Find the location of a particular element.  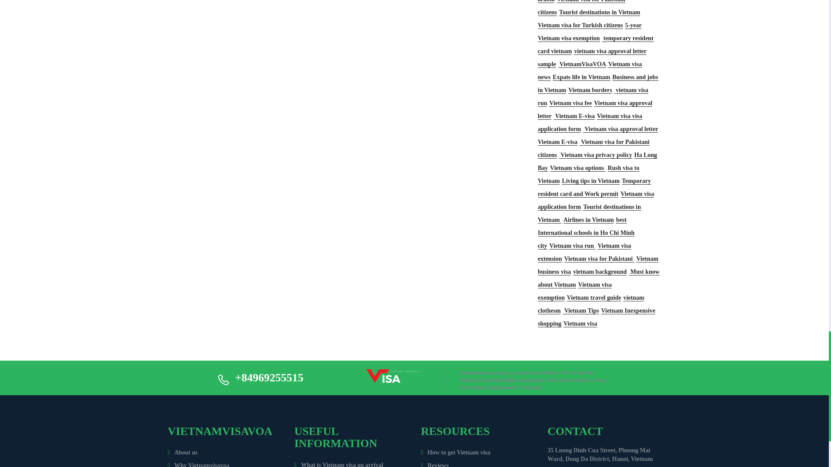

What is Vietnam visa on arrival is located at coordinates (338, 464).